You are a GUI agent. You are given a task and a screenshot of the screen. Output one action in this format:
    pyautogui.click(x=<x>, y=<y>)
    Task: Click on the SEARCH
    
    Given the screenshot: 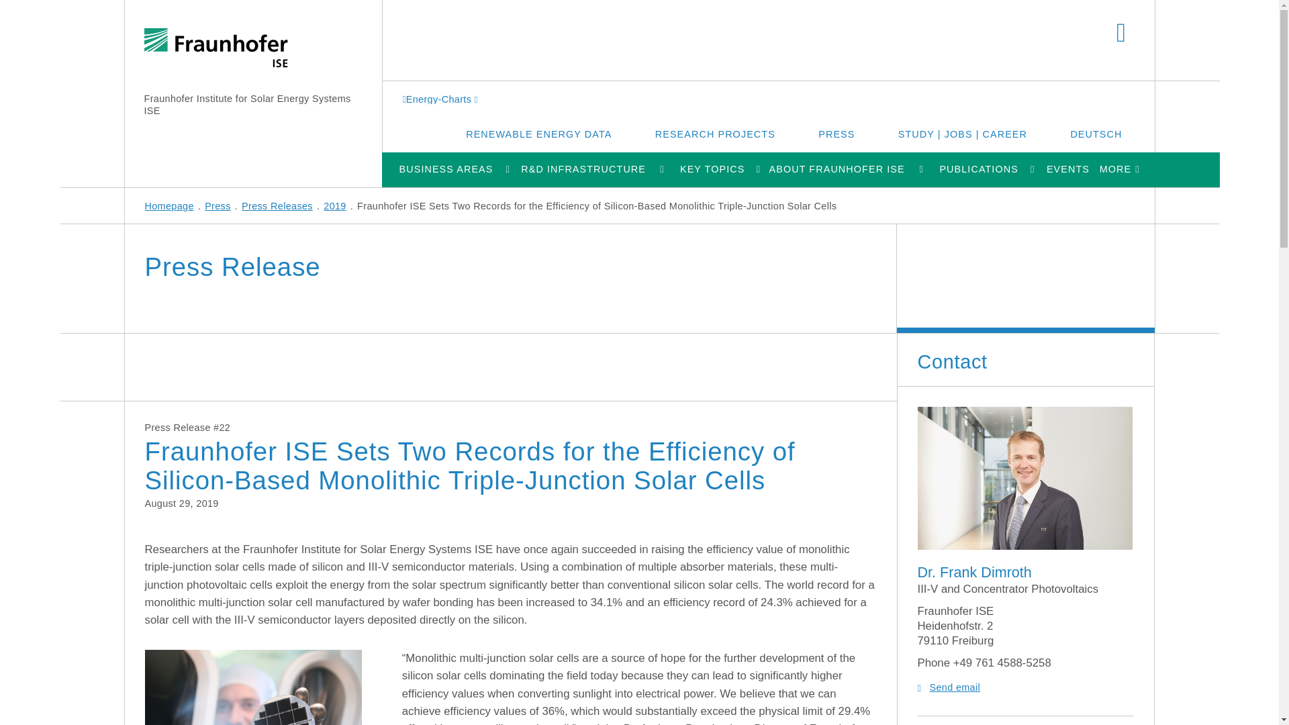 What is the action you would take?
    pyautogui.click(x=1121, y=34)
    